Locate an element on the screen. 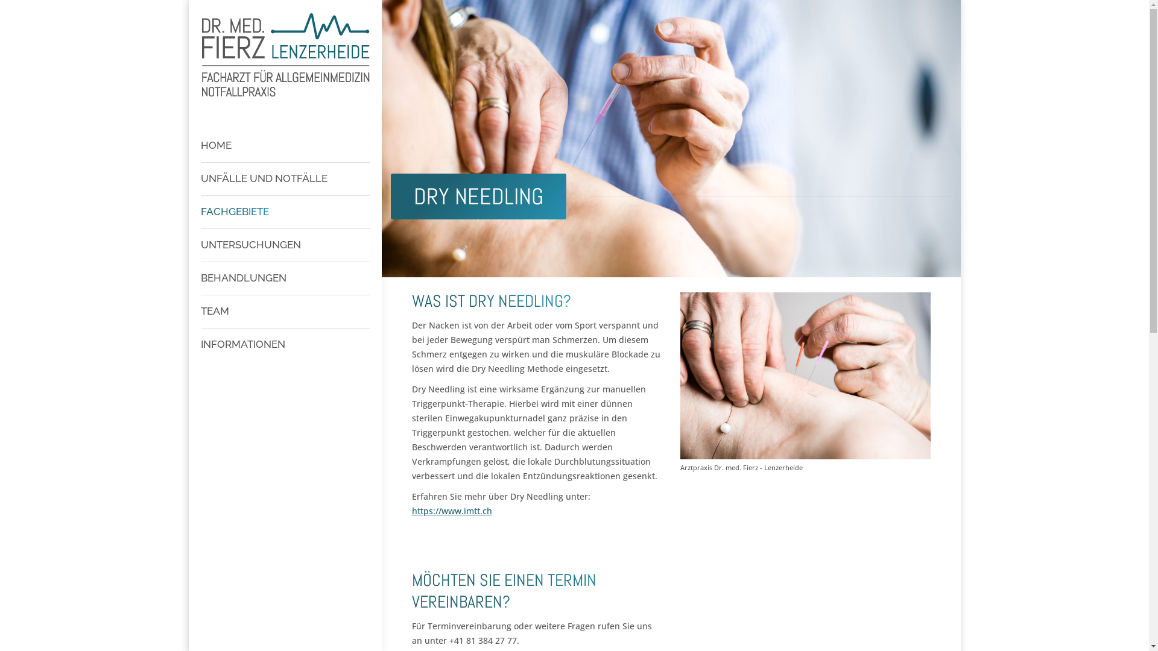 The image size is (1158, 651). https://www.imtt.ch is located at coordinates (451, 511).